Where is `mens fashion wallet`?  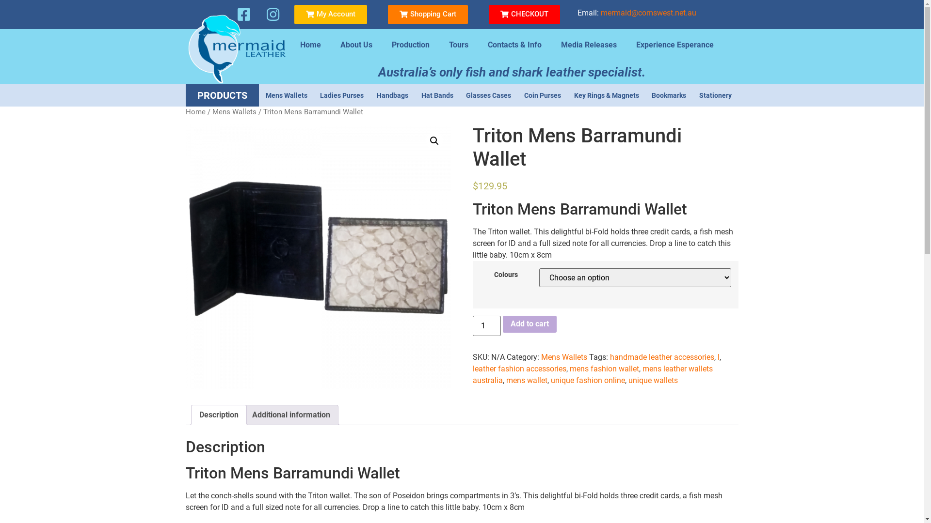
mens fashion wallet is located at coordinates (604, 369).